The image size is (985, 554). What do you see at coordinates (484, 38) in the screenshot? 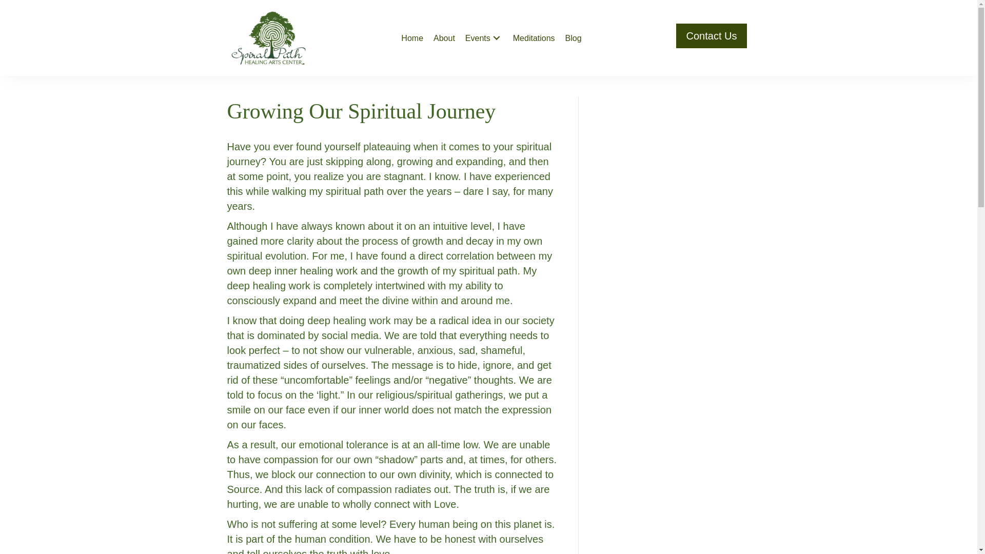
I see `Events` at bounding box center [484, 38].